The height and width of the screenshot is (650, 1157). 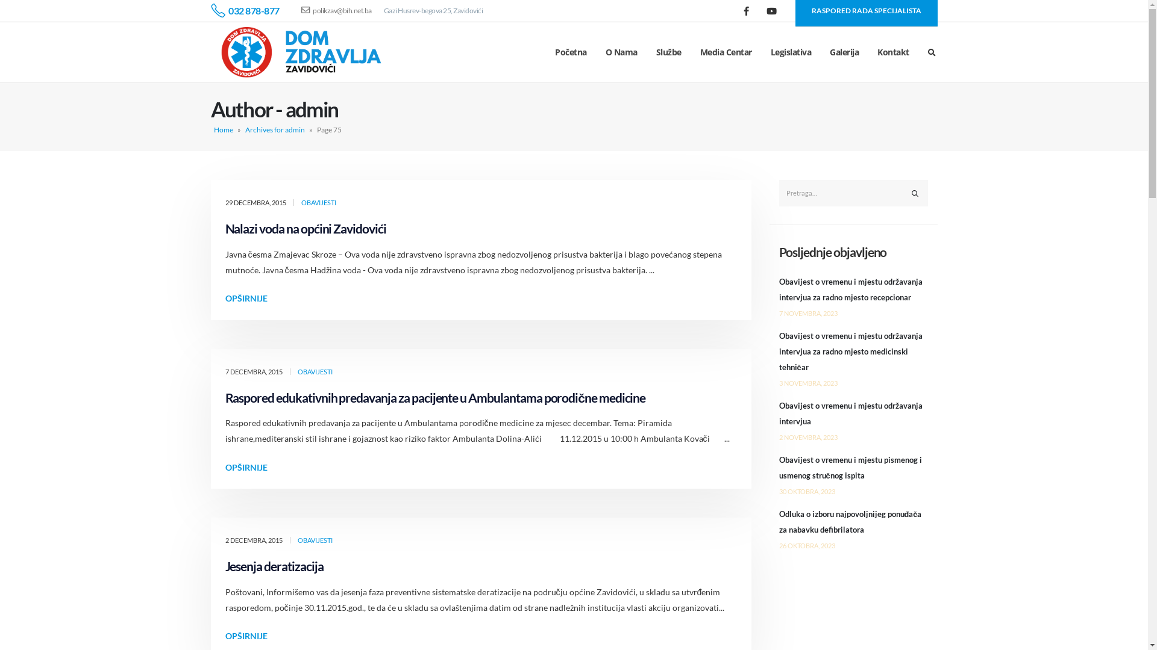 What do you see at coordinates (622, 52) in the screenshot?
I see `O Nama` at bounding box center [622, 52].